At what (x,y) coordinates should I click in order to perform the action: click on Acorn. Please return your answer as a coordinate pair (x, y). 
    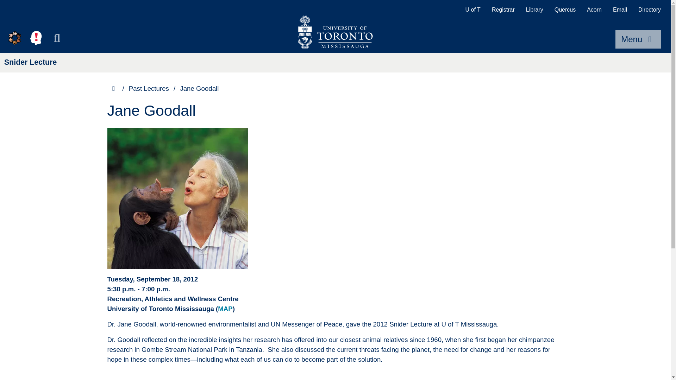
    Looking at the image, I should click on (594, 10).